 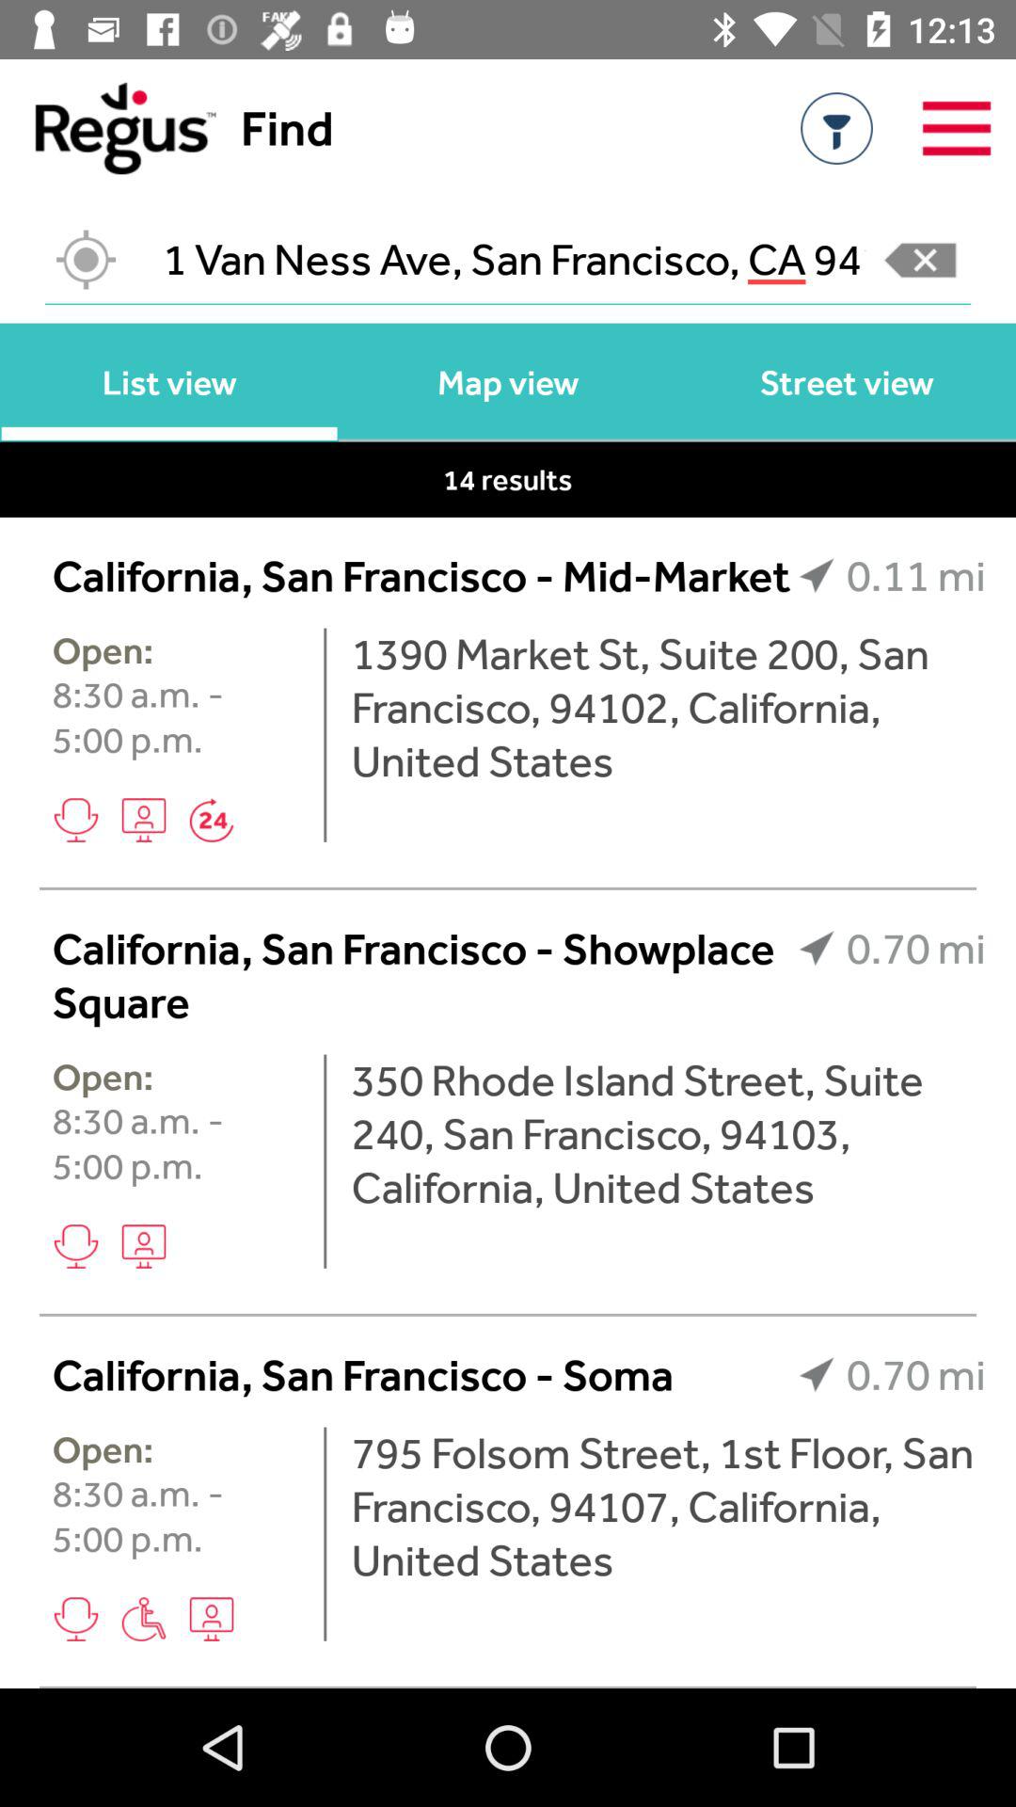 I want to click on choose item to the left of the 350 rhode island, so click(x=325, y=1161).